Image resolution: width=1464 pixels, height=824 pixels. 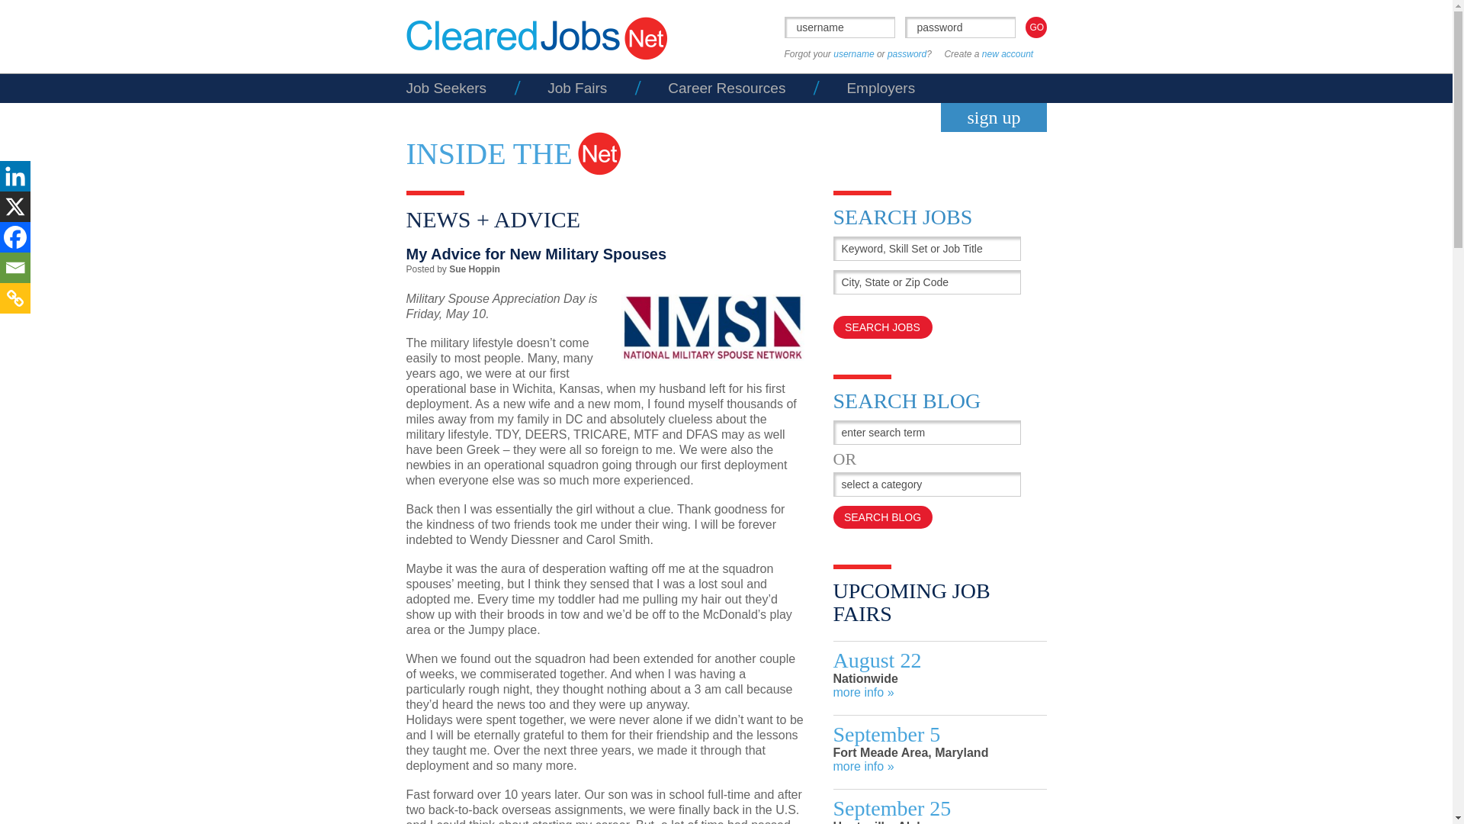 I want to click on username, so click(x=839, y=27).